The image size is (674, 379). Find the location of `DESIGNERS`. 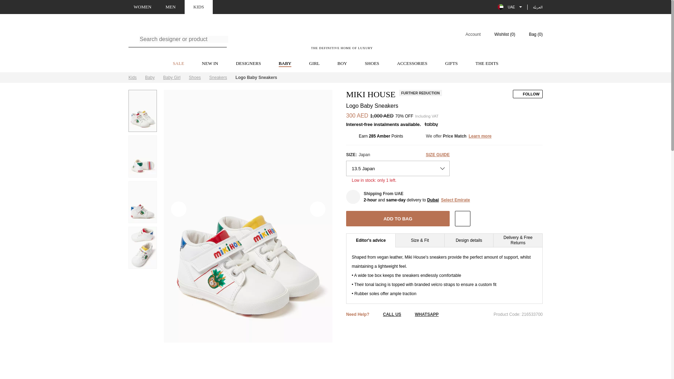

DESIGNERS is located at coordinates (194, 77).